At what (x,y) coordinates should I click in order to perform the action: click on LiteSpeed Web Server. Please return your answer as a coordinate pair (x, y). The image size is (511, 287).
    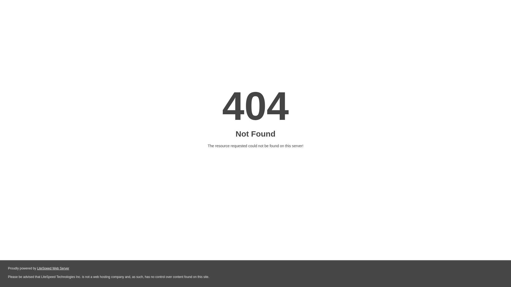
    Looking at the image, I should click on (53, 268).